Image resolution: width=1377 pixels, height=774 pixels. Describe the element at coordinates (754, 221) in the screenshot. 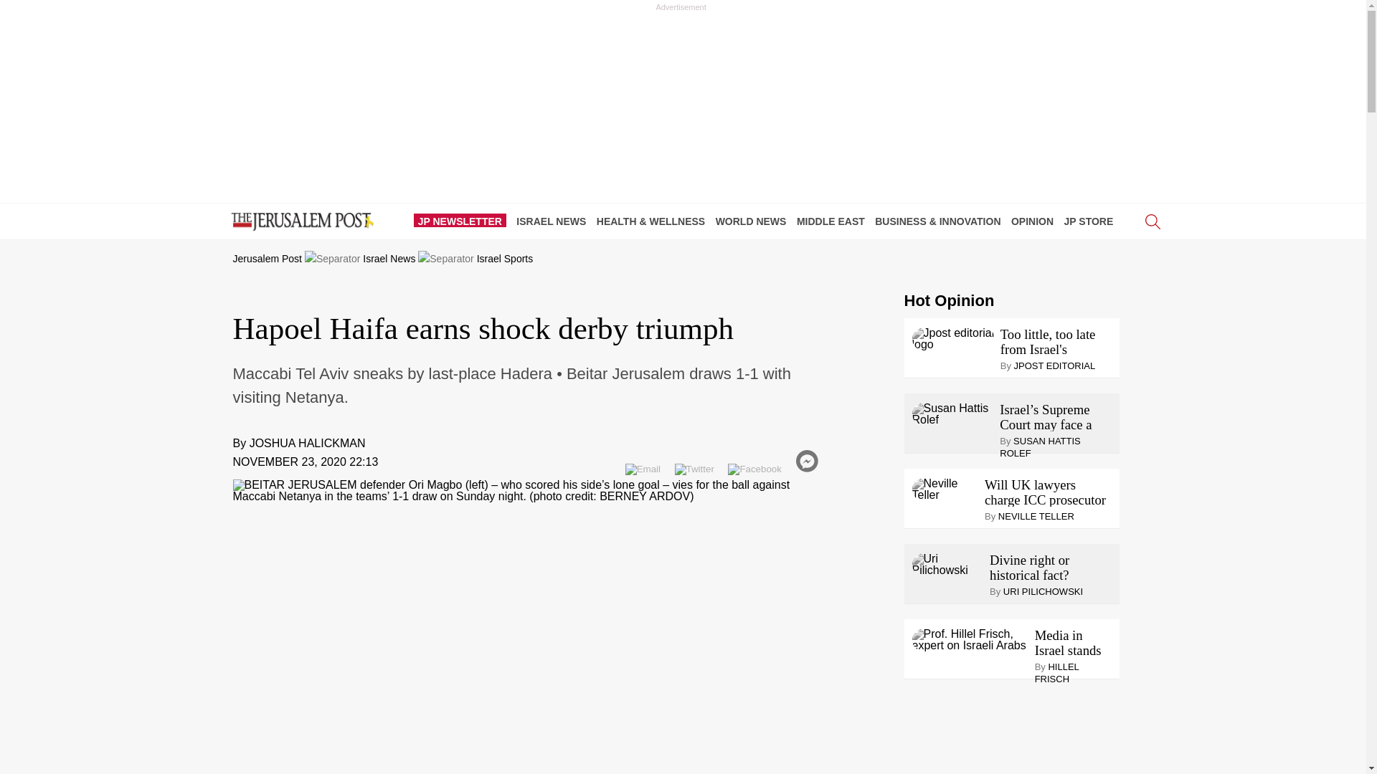

I see `WORLD NEWS` at that location.